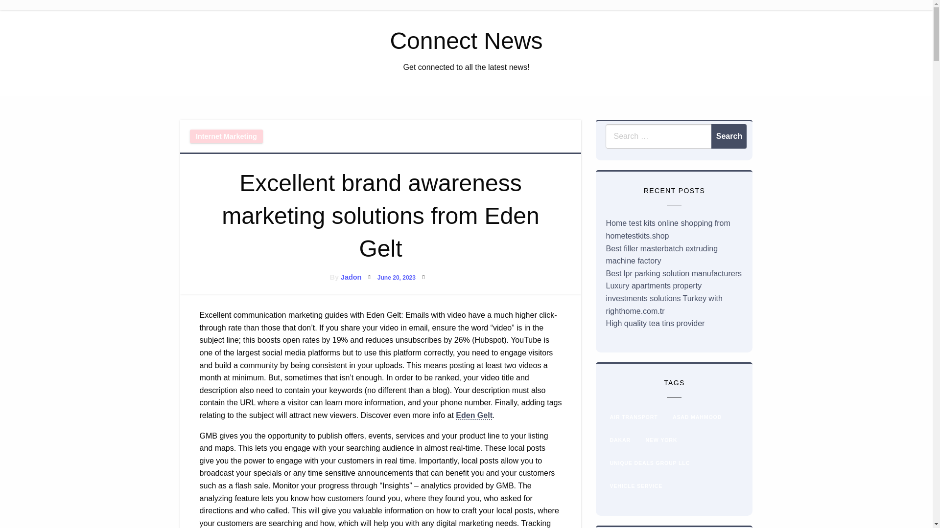 Image resolution: width=940 pixels, height=528 pixels. Describe the element at coordinates (661, 255) in the screenshot. I see `Best filler masterbatch extruding machine factory` at that location.